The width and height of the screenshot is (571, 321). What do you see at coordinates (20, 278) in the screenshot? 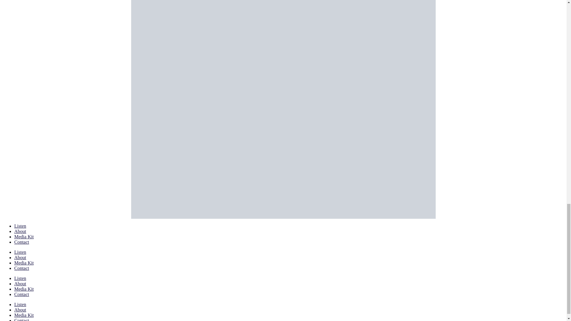
I see `Listen` at bounding box center [20, 278].